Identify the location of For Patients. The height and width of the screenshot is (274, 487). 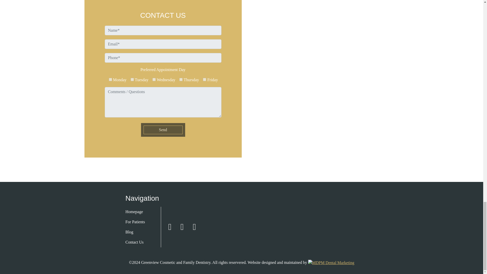
(137, 222).